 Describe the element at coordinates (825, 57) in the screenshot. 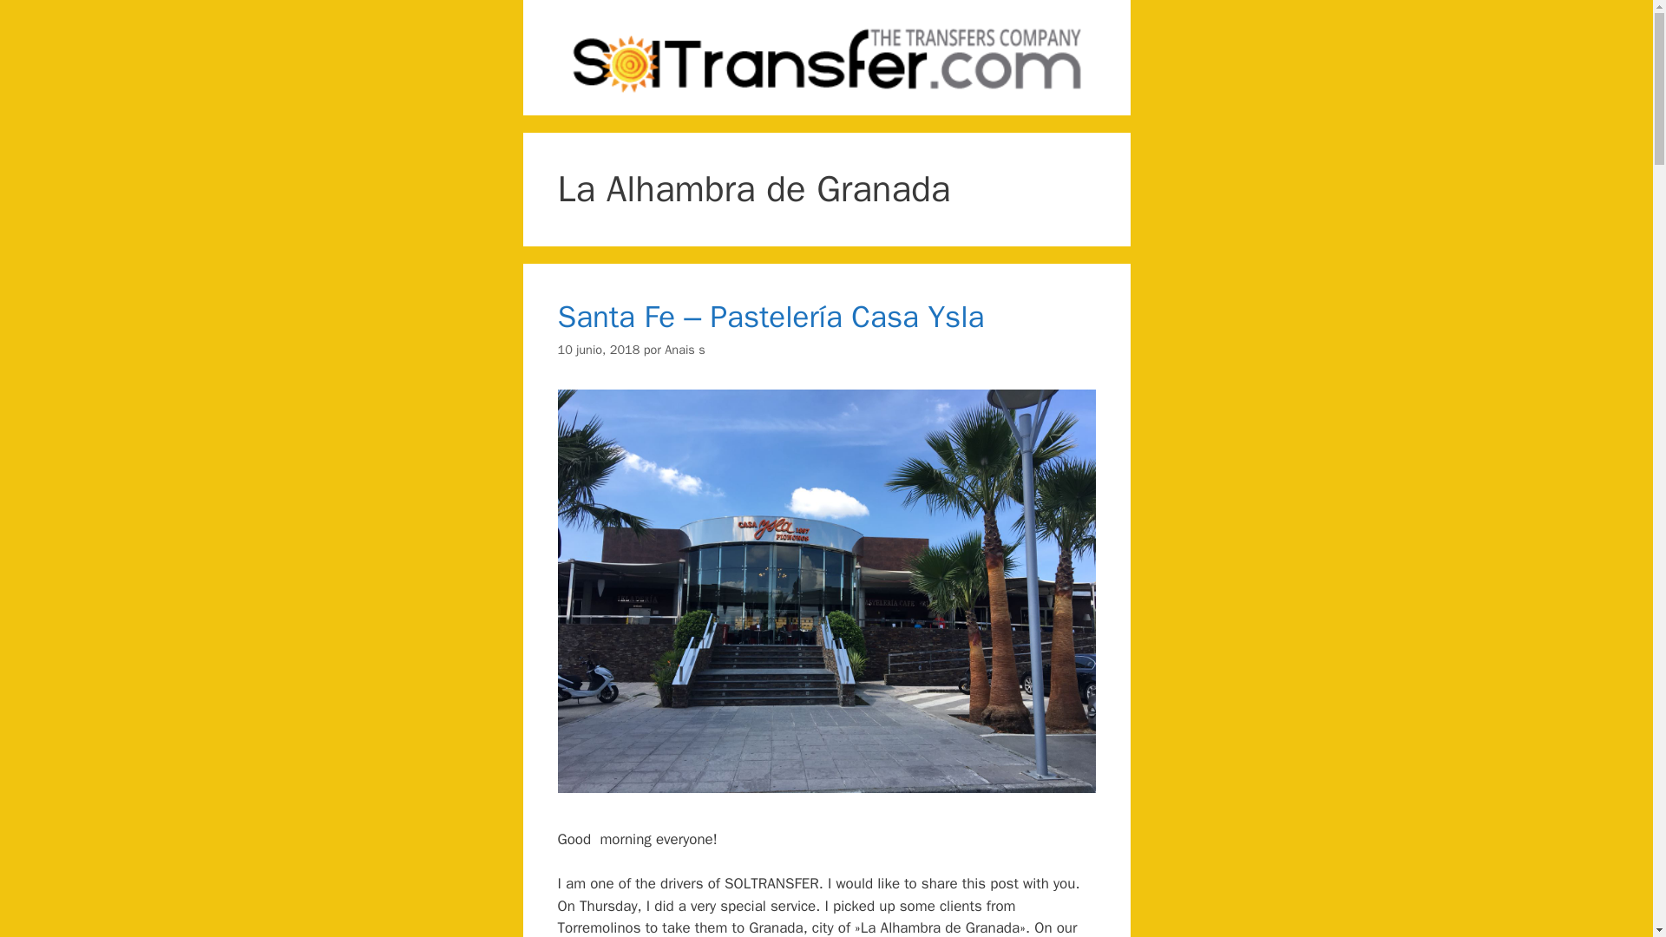

I see `Bemycab` at that location.